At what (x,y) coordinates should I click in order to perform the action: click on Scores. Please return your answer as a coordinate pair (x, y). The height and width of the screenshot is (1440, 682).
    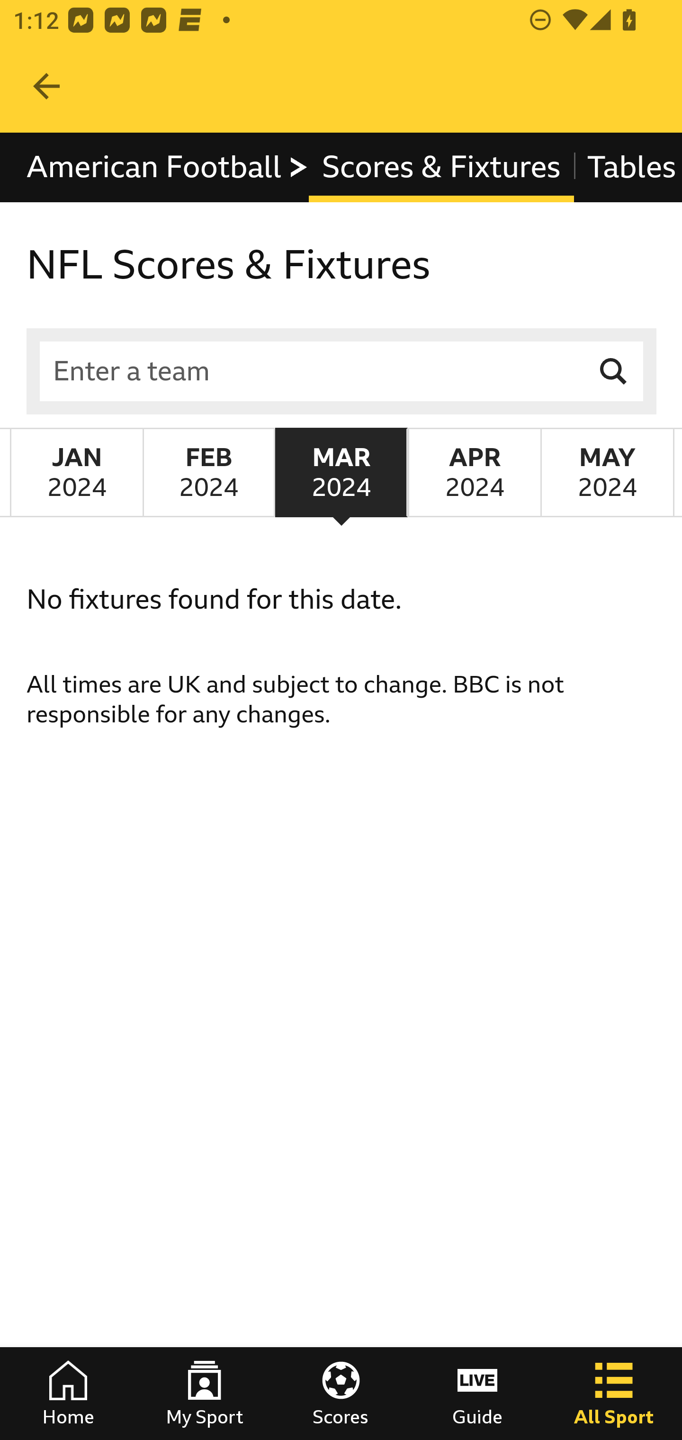
    Looking at the image, I should click on (341, 1394).